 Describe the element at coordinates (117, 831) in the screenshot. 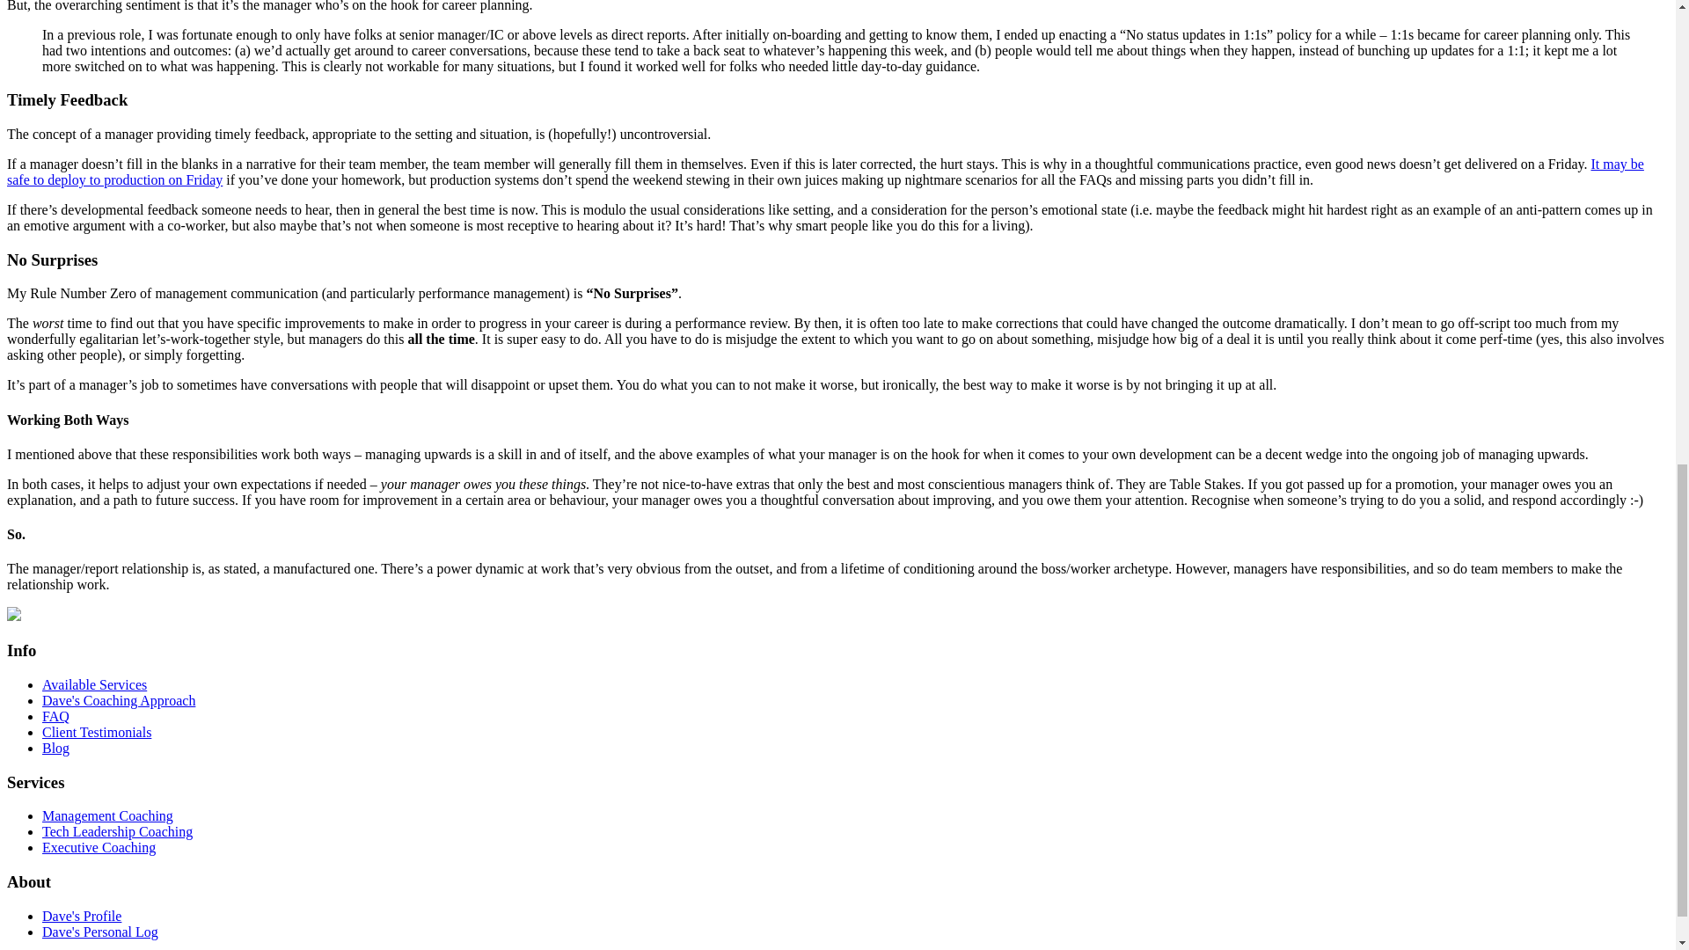

I see `Tech Leadership Coaching` at that location.